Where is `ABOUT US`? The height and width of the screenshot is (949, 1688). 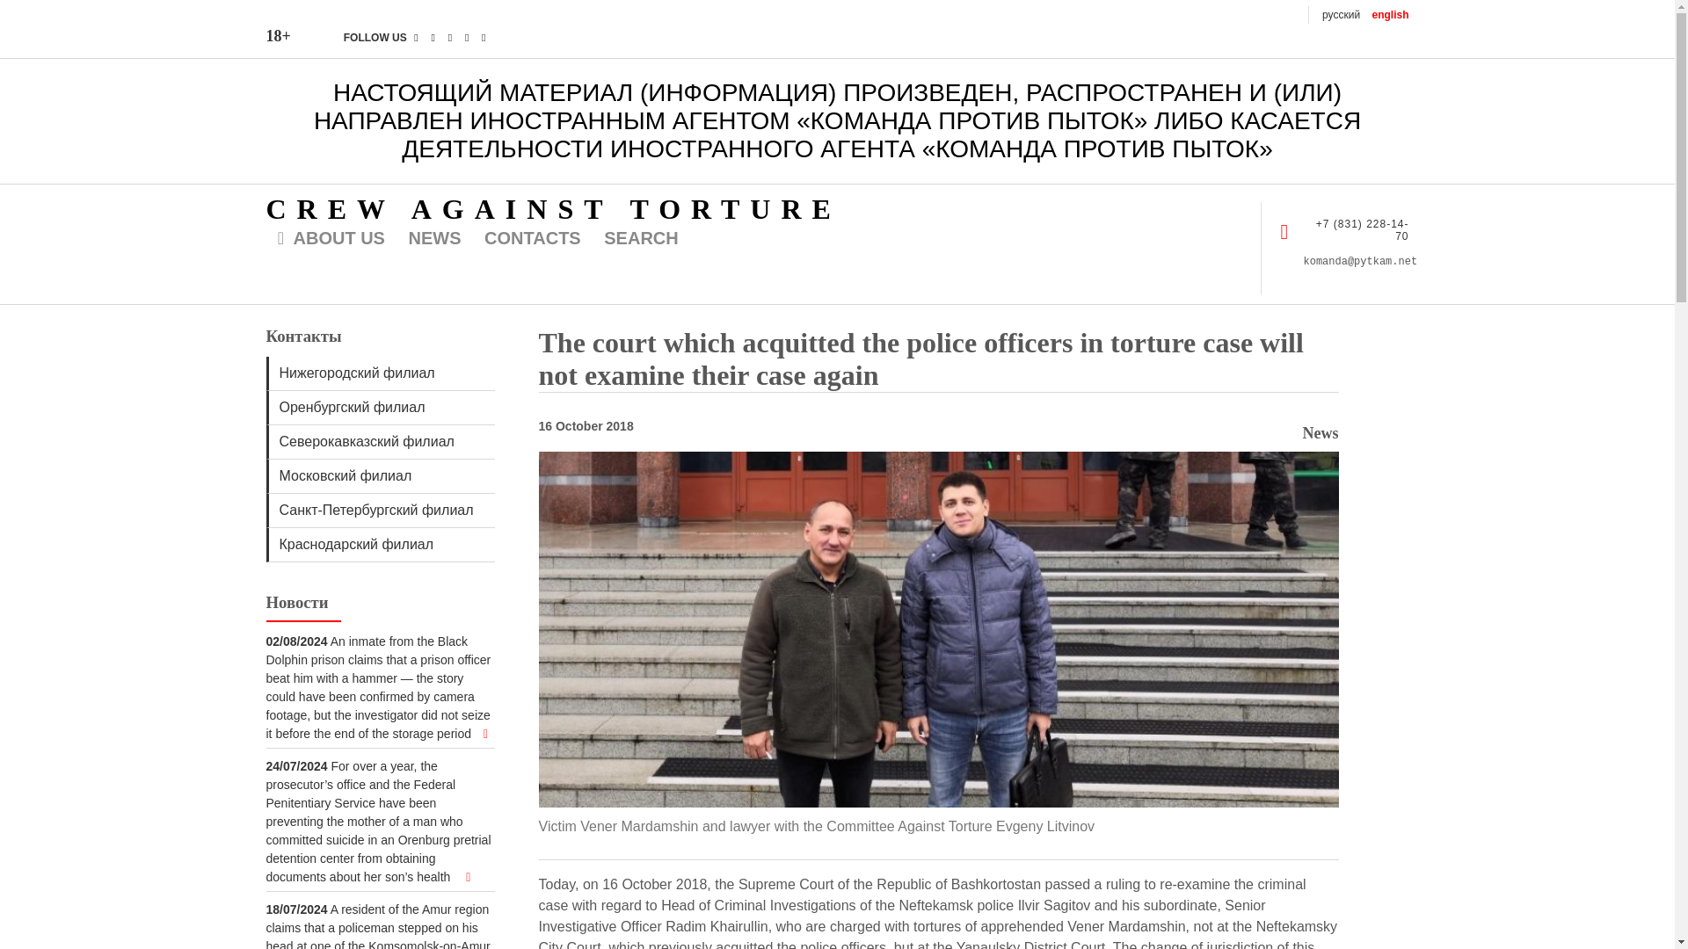
ABOUT US is located at coordinates (328, 238).